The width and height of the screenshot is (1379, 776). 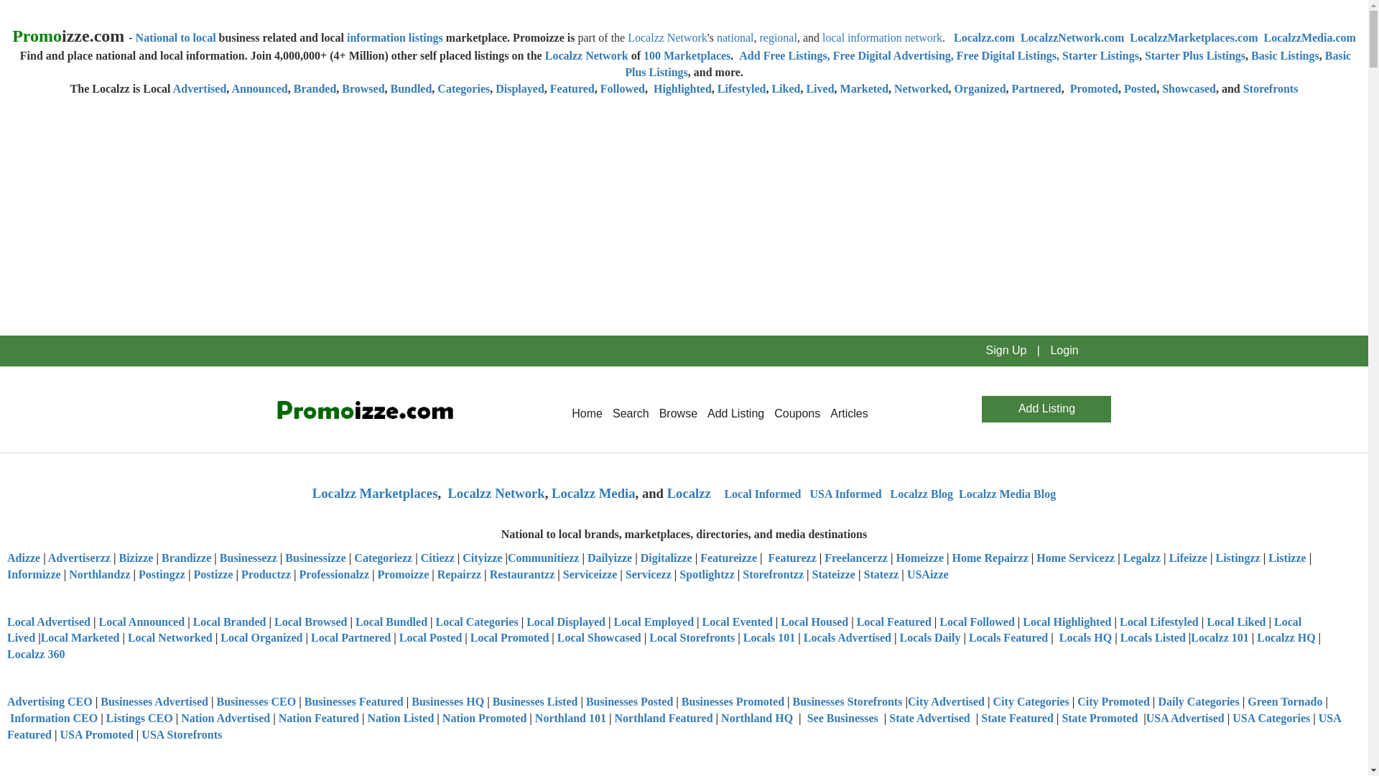 I want to click on Featured, so click(x=572, y=88).